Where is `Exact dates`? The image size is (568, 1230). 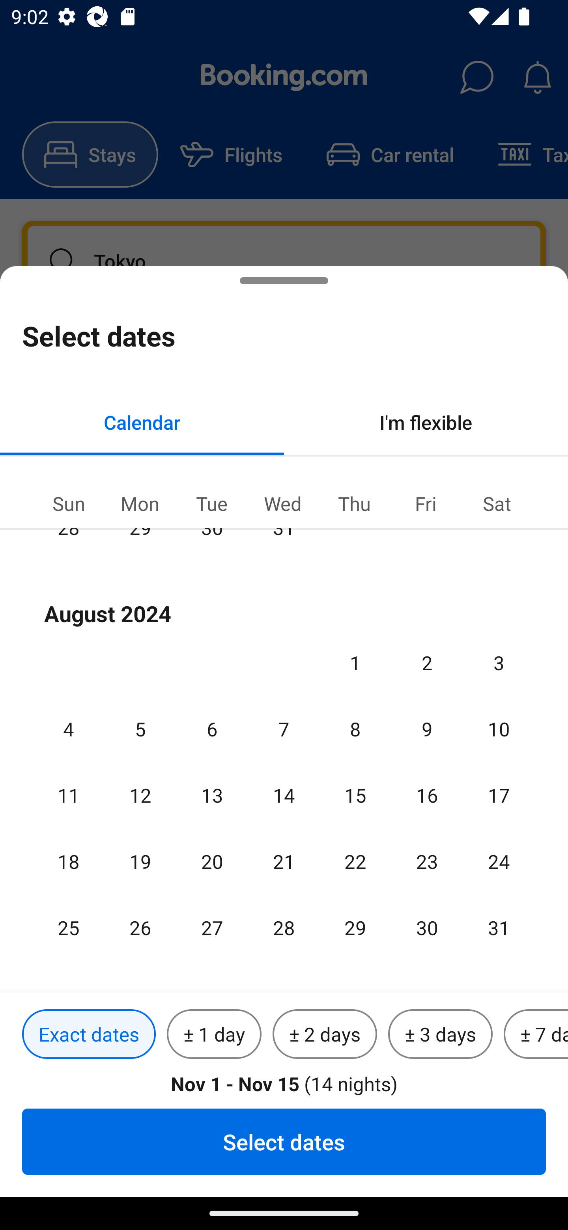
Exact dates is located at coordinates (89, 1034).